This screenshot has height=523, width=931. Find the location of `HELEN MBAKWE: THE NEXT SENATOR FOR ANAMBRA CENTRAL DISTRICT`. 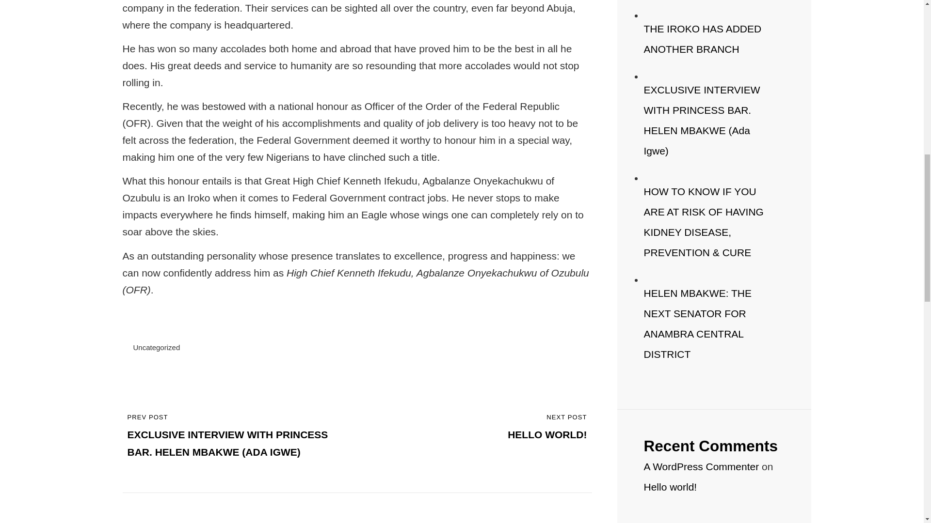

HELEN MBAKWE: THE NEXT SENATOR FOR ANAMBRA CENTRAL DISTRICT is located at coordinates (479, 427).